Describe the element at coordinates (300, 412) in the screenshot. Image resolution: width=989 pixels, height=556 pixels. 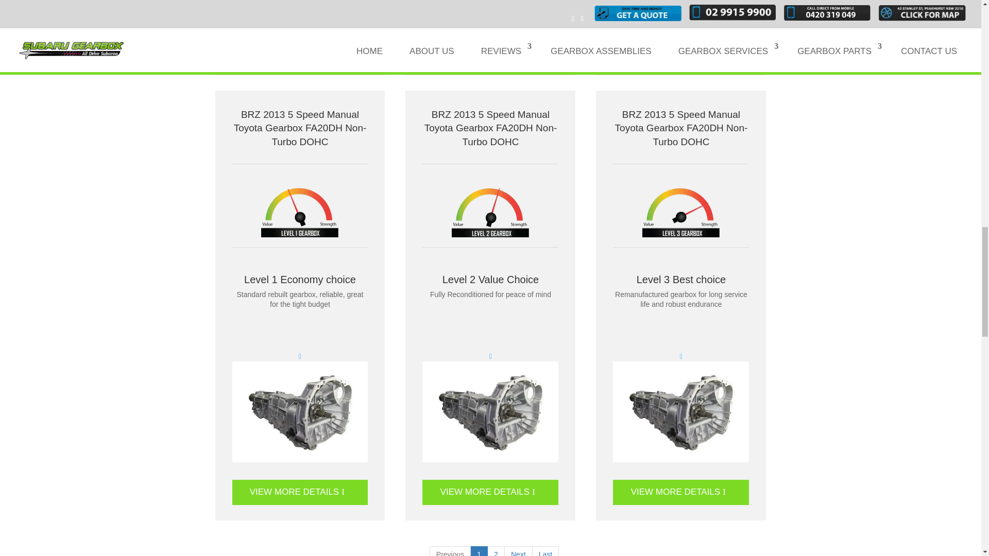
I see `5MT-GBX-finished-316` at that location.